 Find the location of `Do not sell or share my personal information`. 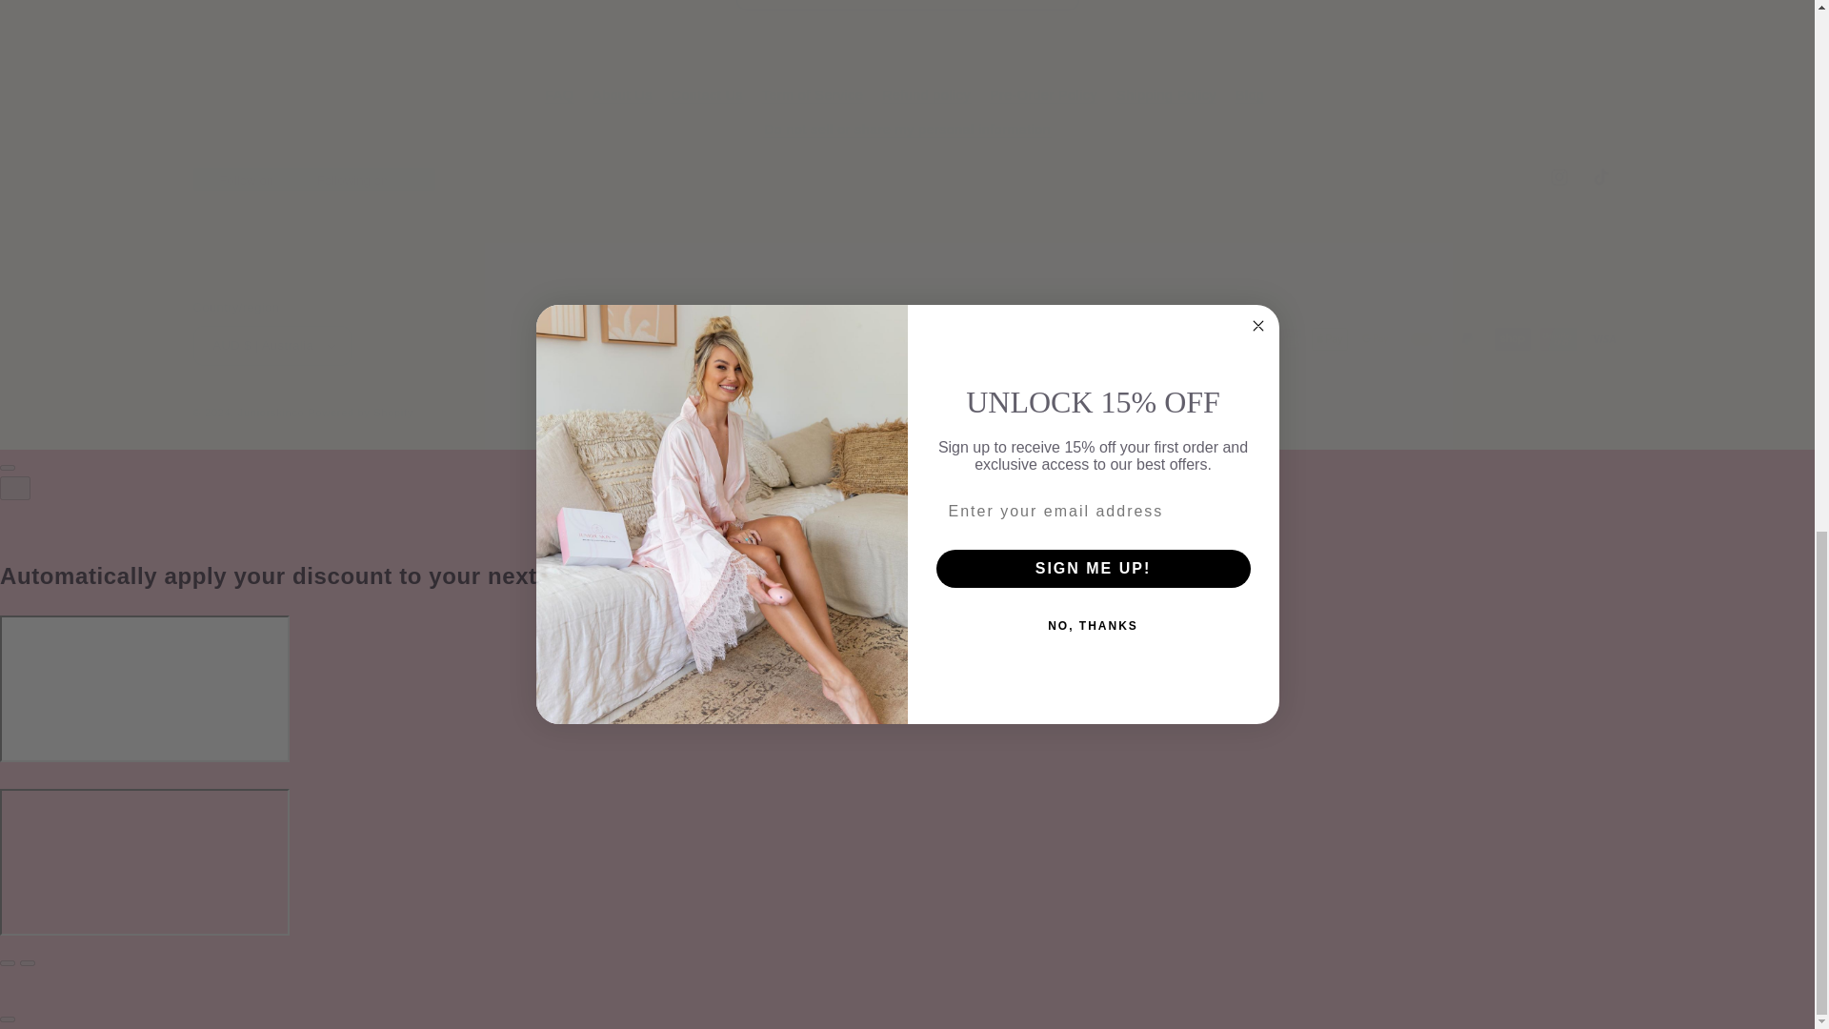

Do not sell or share my personal information is located at coordinates (907, 129).